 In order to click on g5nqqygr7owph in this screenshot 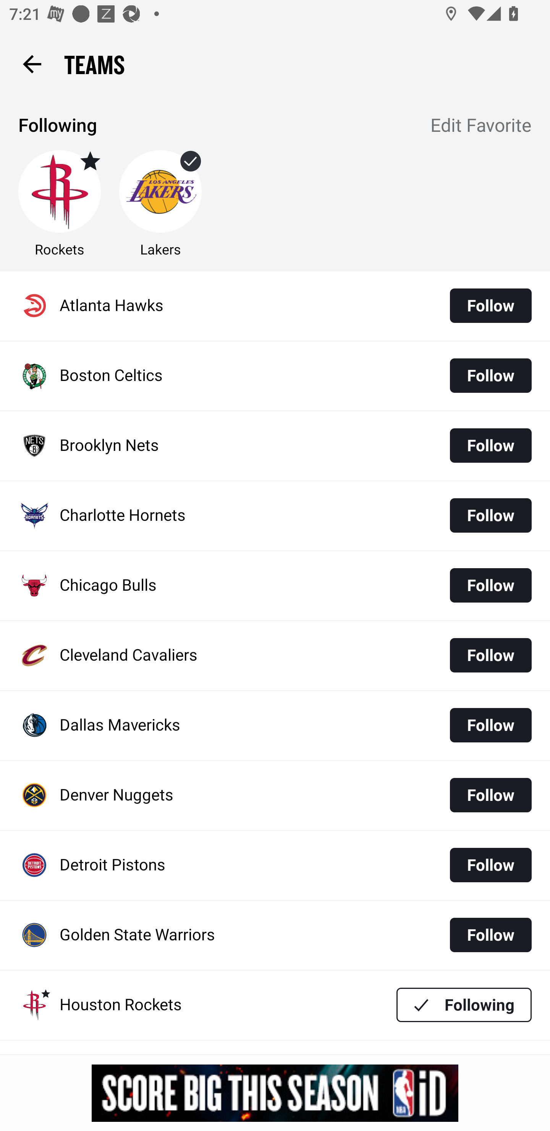, I will do `click(275, 1093)`.